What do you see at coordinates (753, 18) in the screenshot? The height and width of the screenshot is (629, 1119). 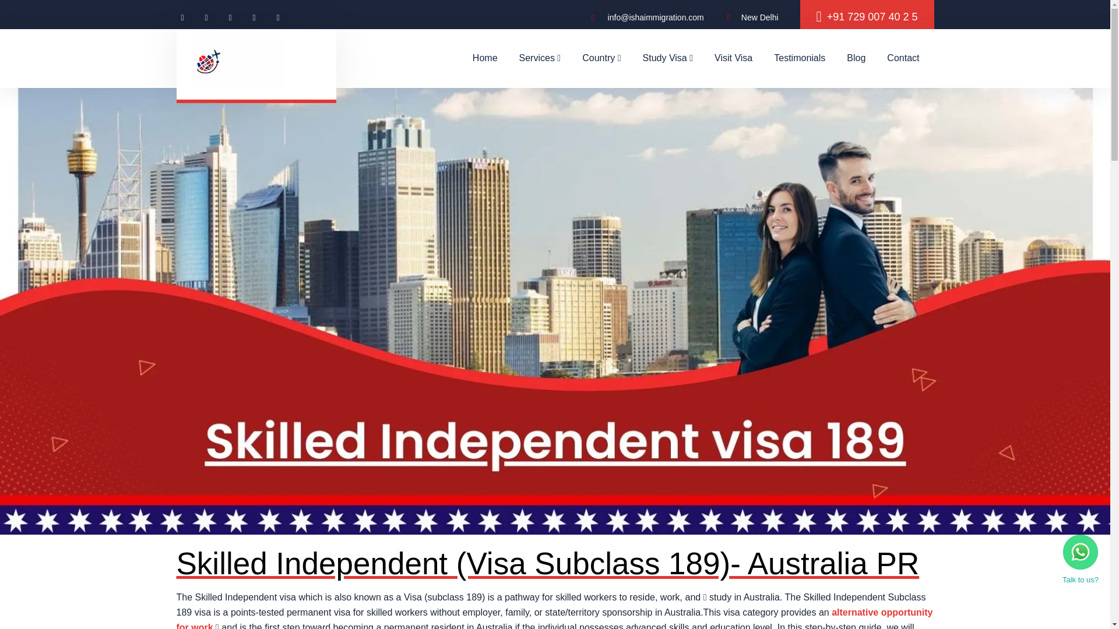 I see `New Delhi` at bounding box center [753, 18].